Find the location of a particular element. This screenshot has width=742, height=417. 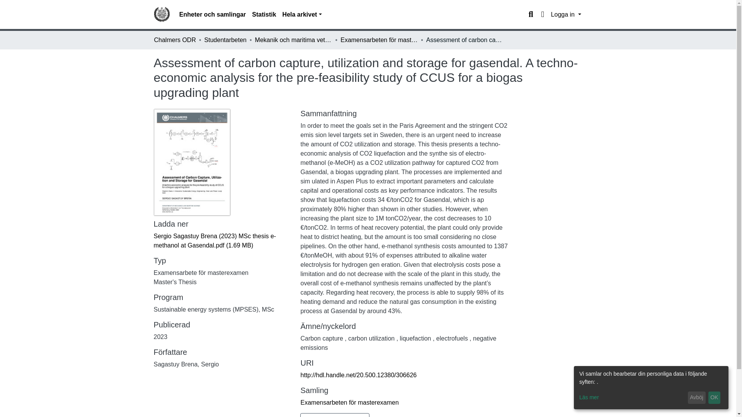

Statistik is located at coordinates (264, 15).